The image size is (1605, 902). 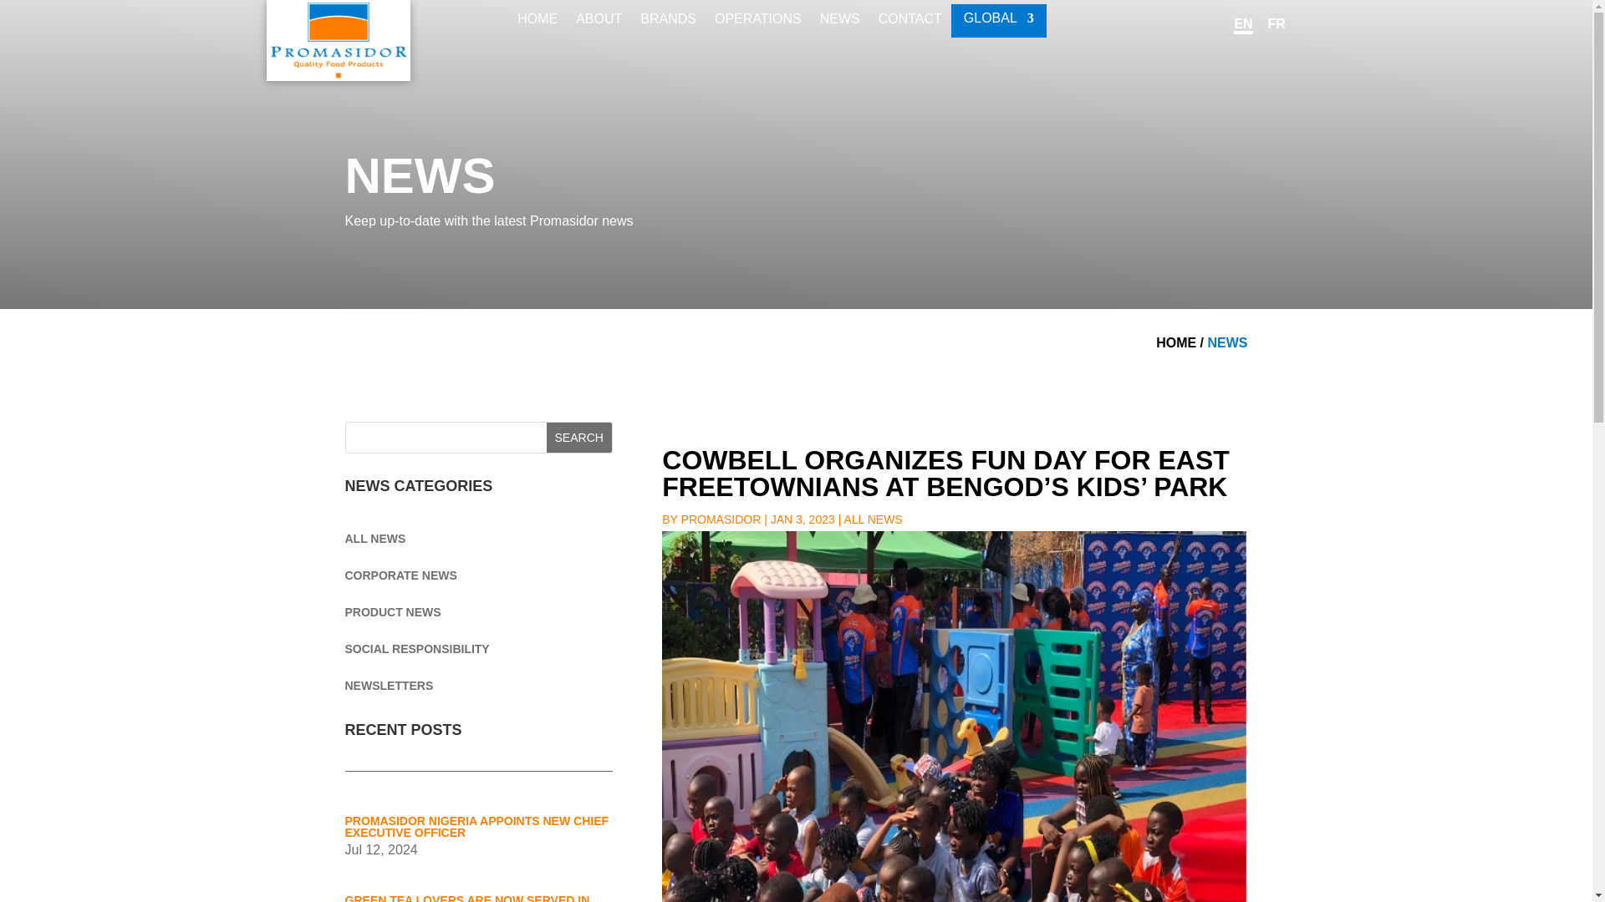 I want to click on FR, so click(x=1276, y=23).